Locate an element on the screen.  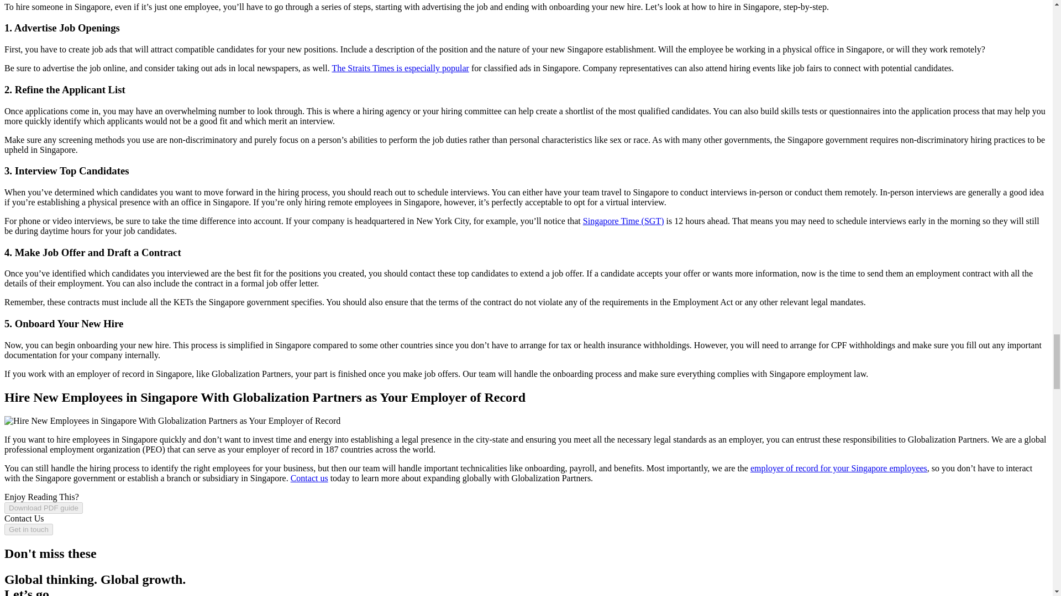
The Straits Times is especially popular is located at coordinates (400, 67).